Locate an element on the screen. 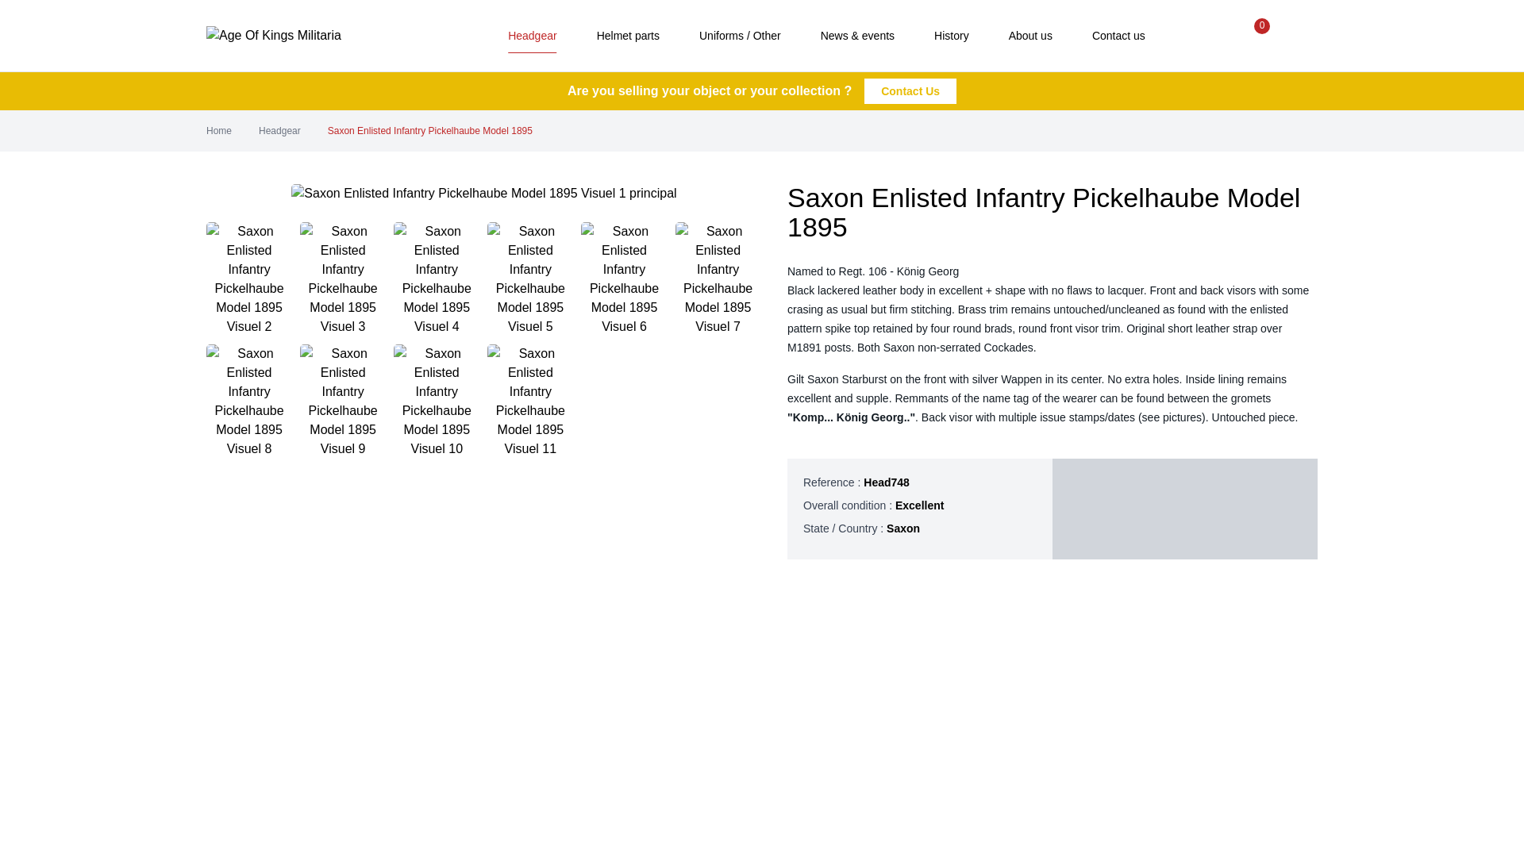 The image size is (1524, 857). My cart is located at coordinates (1251, 36).